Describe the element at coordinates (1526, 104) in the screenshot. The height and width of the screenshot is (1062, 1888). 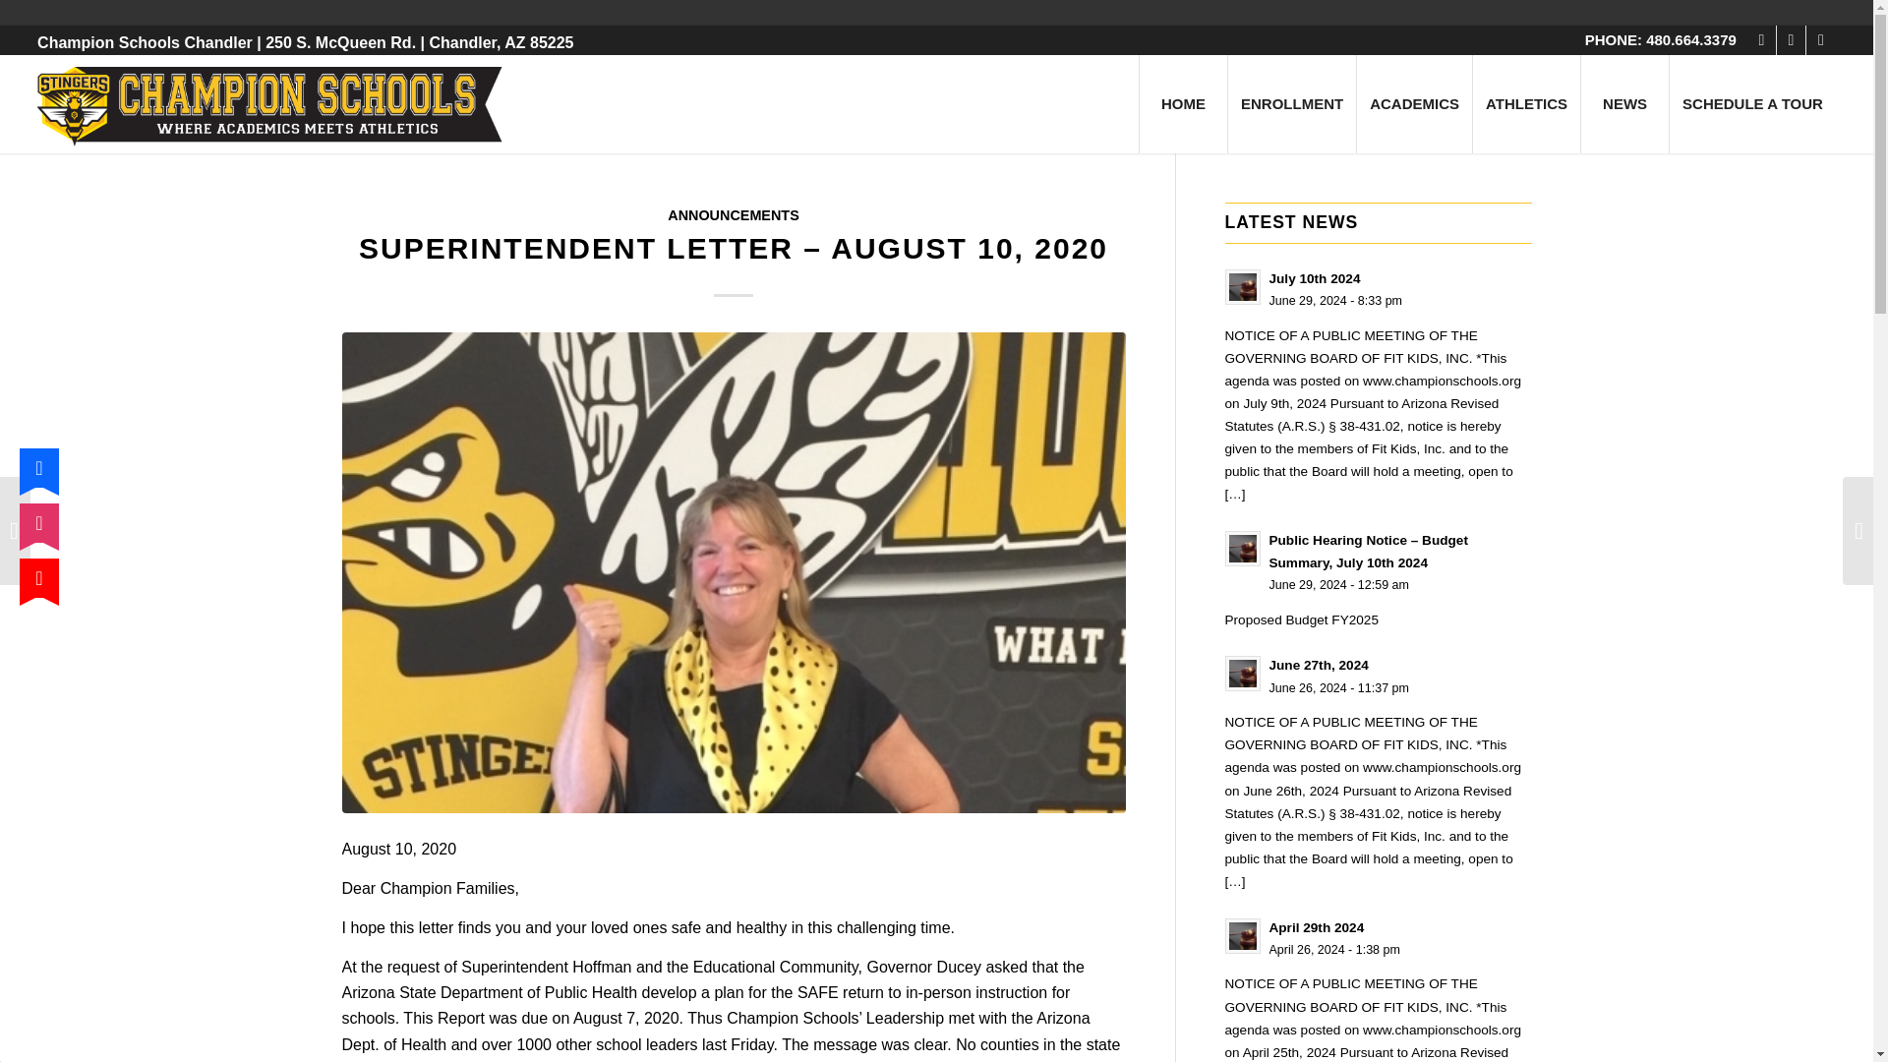
I see `ATHLETICS` at that location.